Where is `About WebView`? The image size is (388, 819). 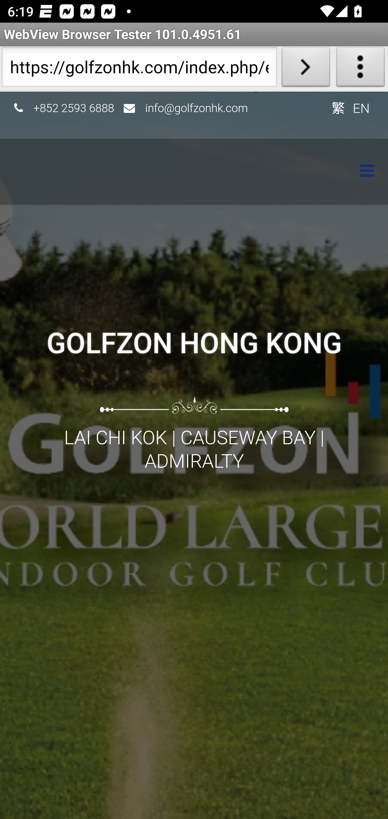
About WebView is located at coordinates (361, 69).